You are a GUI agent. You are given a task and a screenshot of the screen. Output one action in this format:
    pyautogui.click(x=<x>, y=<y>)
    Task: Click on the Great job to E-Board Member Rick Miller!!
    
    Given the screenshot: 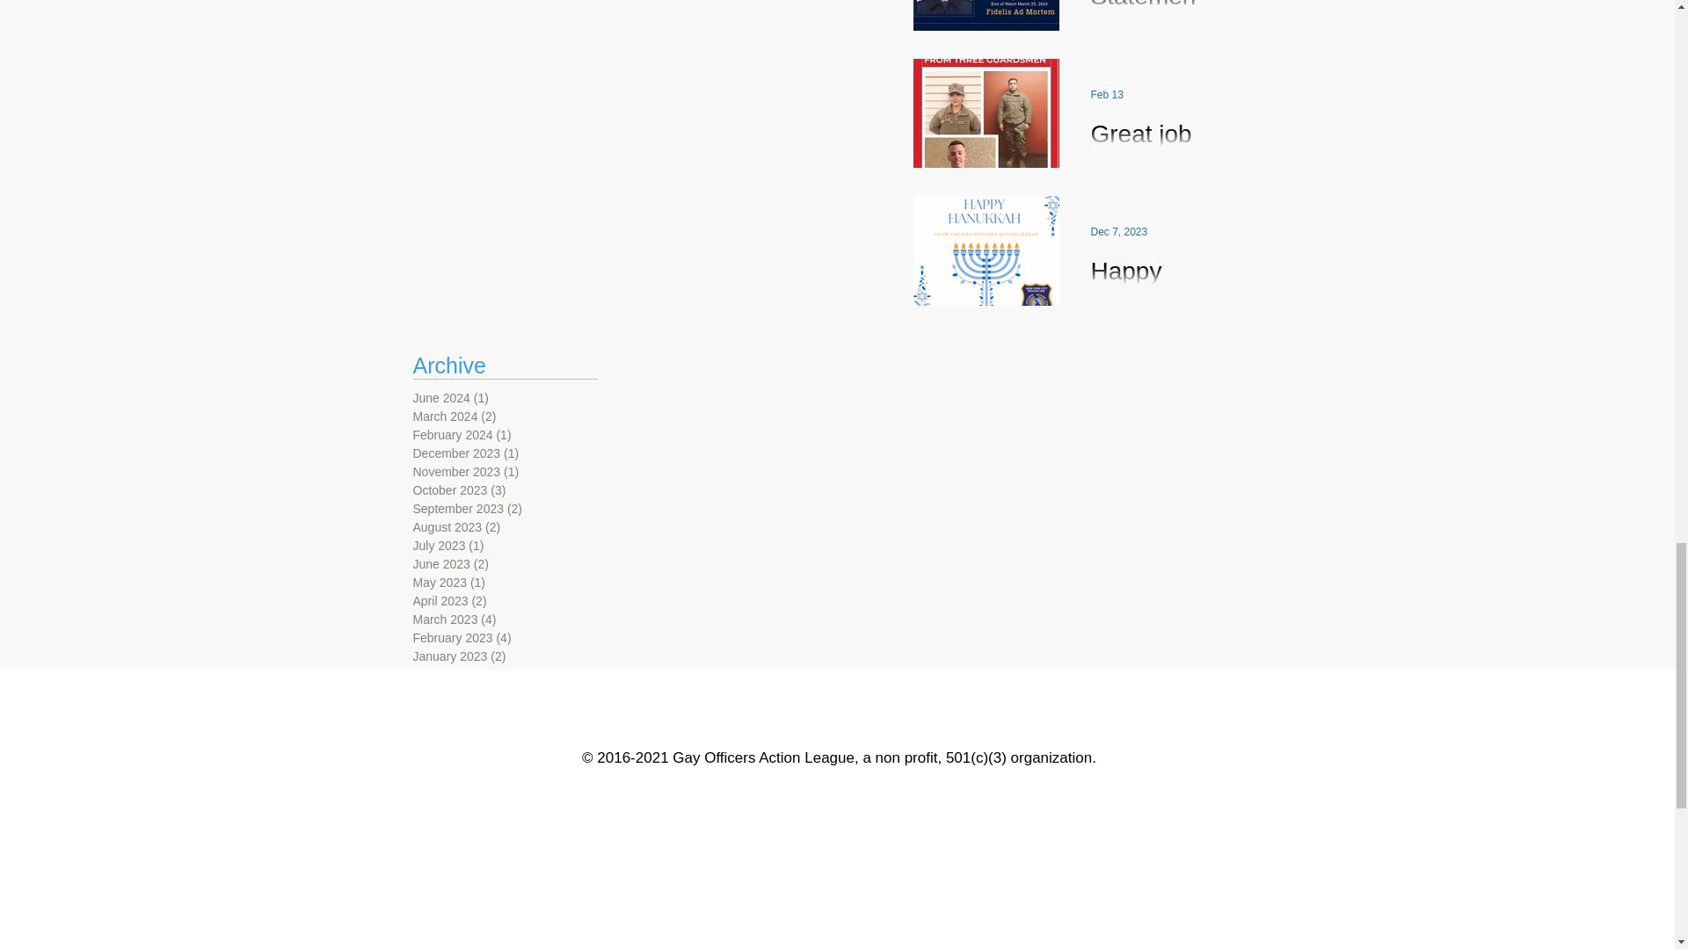 What is the action you would take?
    pyautogui.click(x=1145, y=168)
    